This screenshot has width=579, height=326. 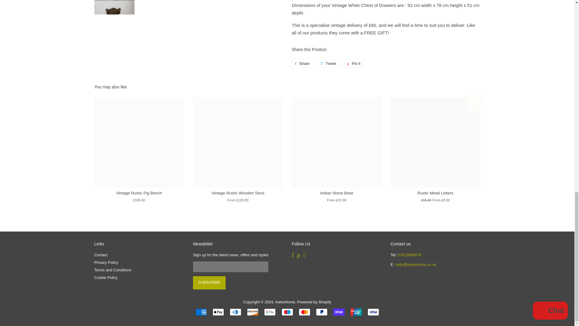 What do you see at coordinates (305, 312) in the screenshot?
I see `Mastercard` at bounding box center [305, 312].